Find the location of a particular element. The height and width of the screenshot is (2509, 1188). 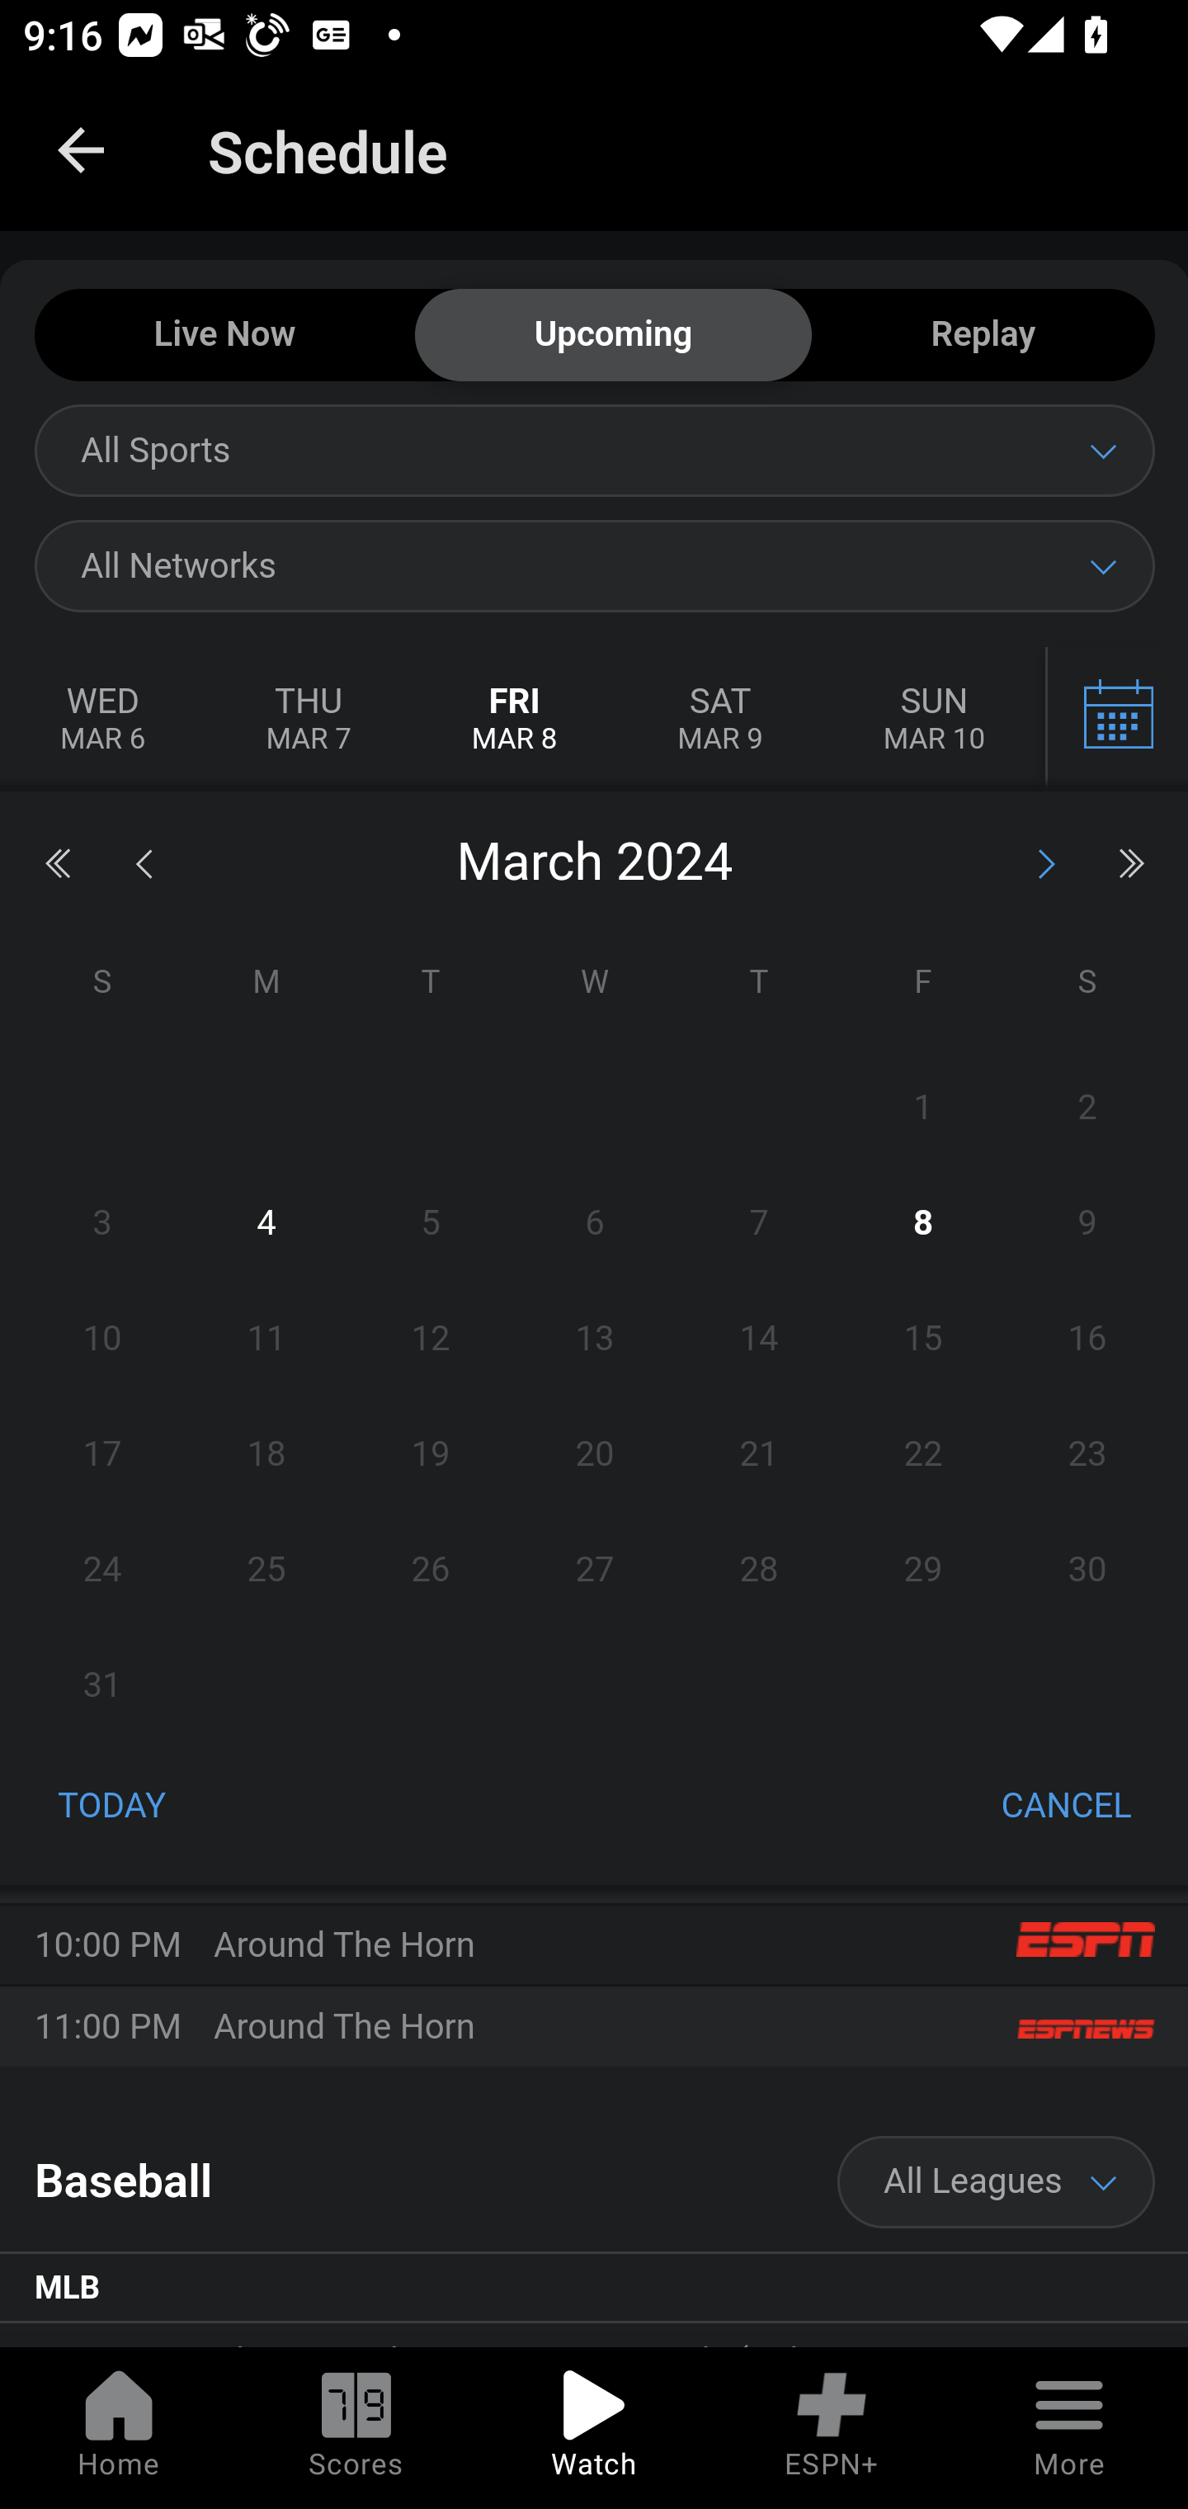

All Leagues is located at coordinates (996, 2182).